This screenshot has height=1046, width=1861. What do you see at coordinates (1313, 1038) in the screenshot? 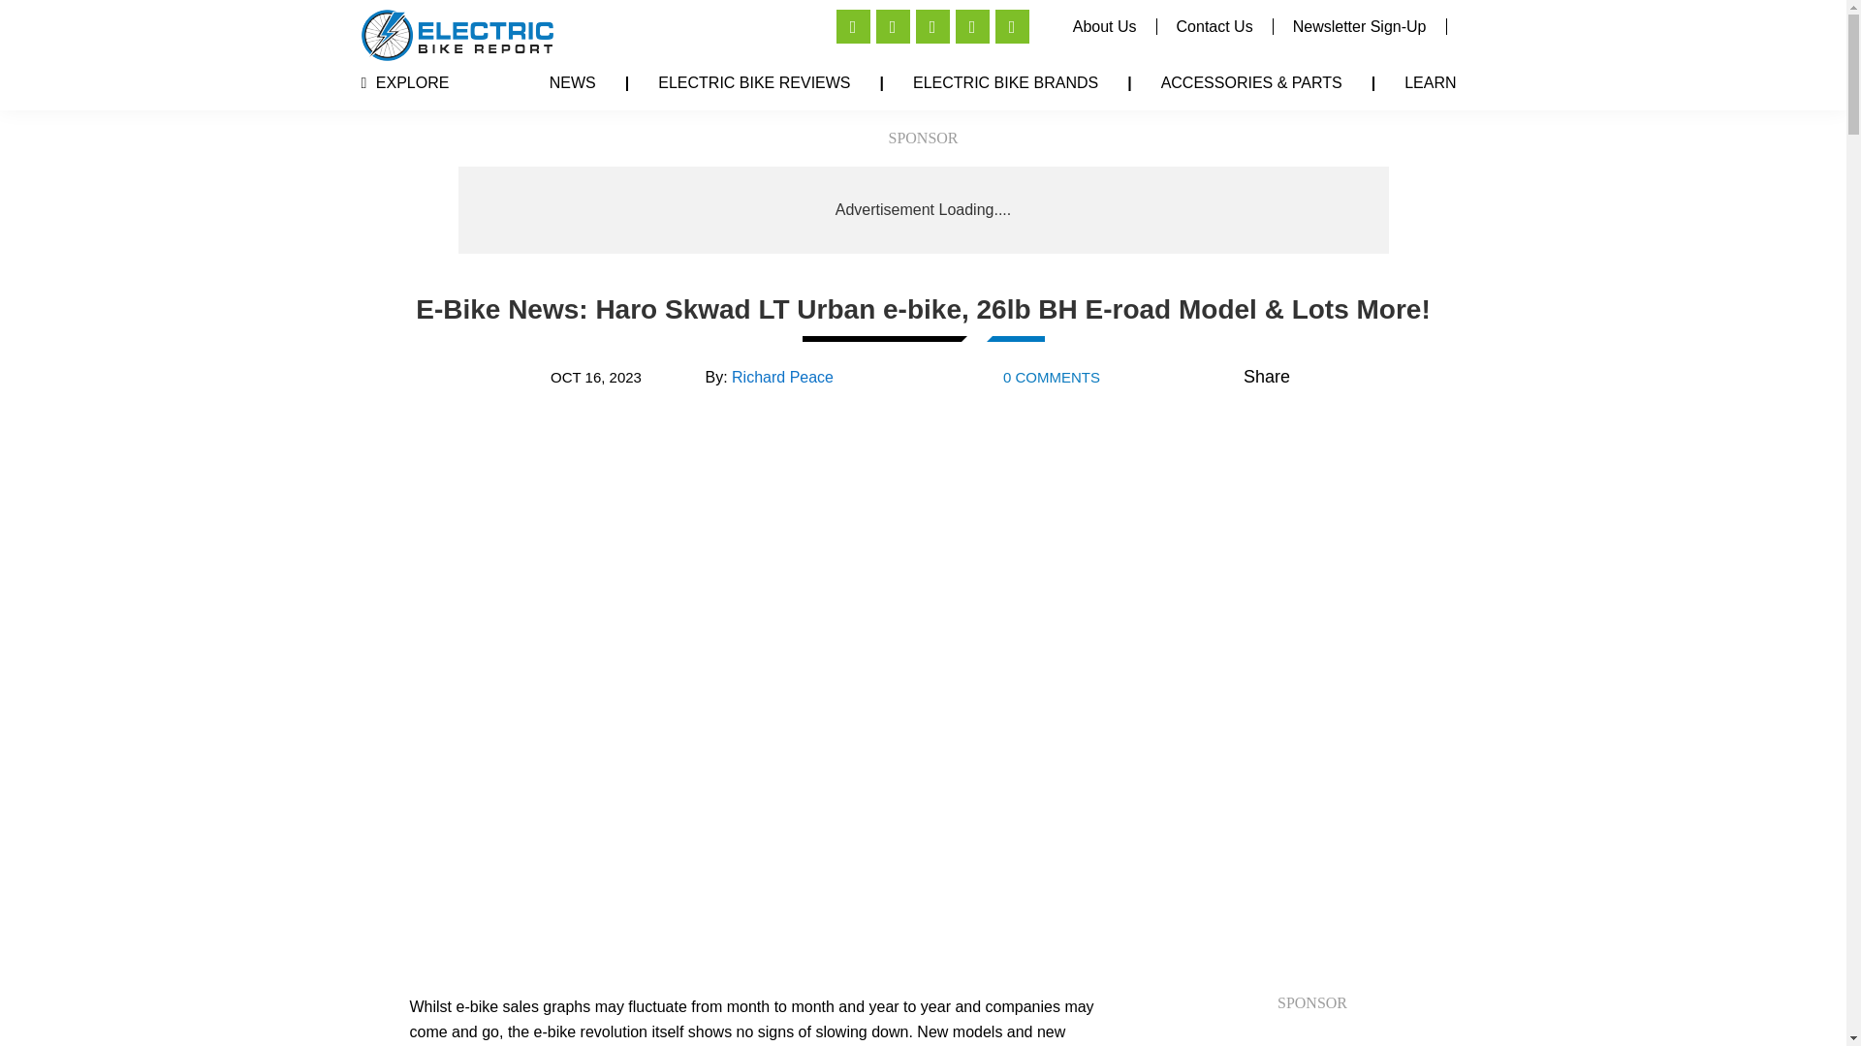
I see `3rd party ad content` at bounding box center [1313, 1038].